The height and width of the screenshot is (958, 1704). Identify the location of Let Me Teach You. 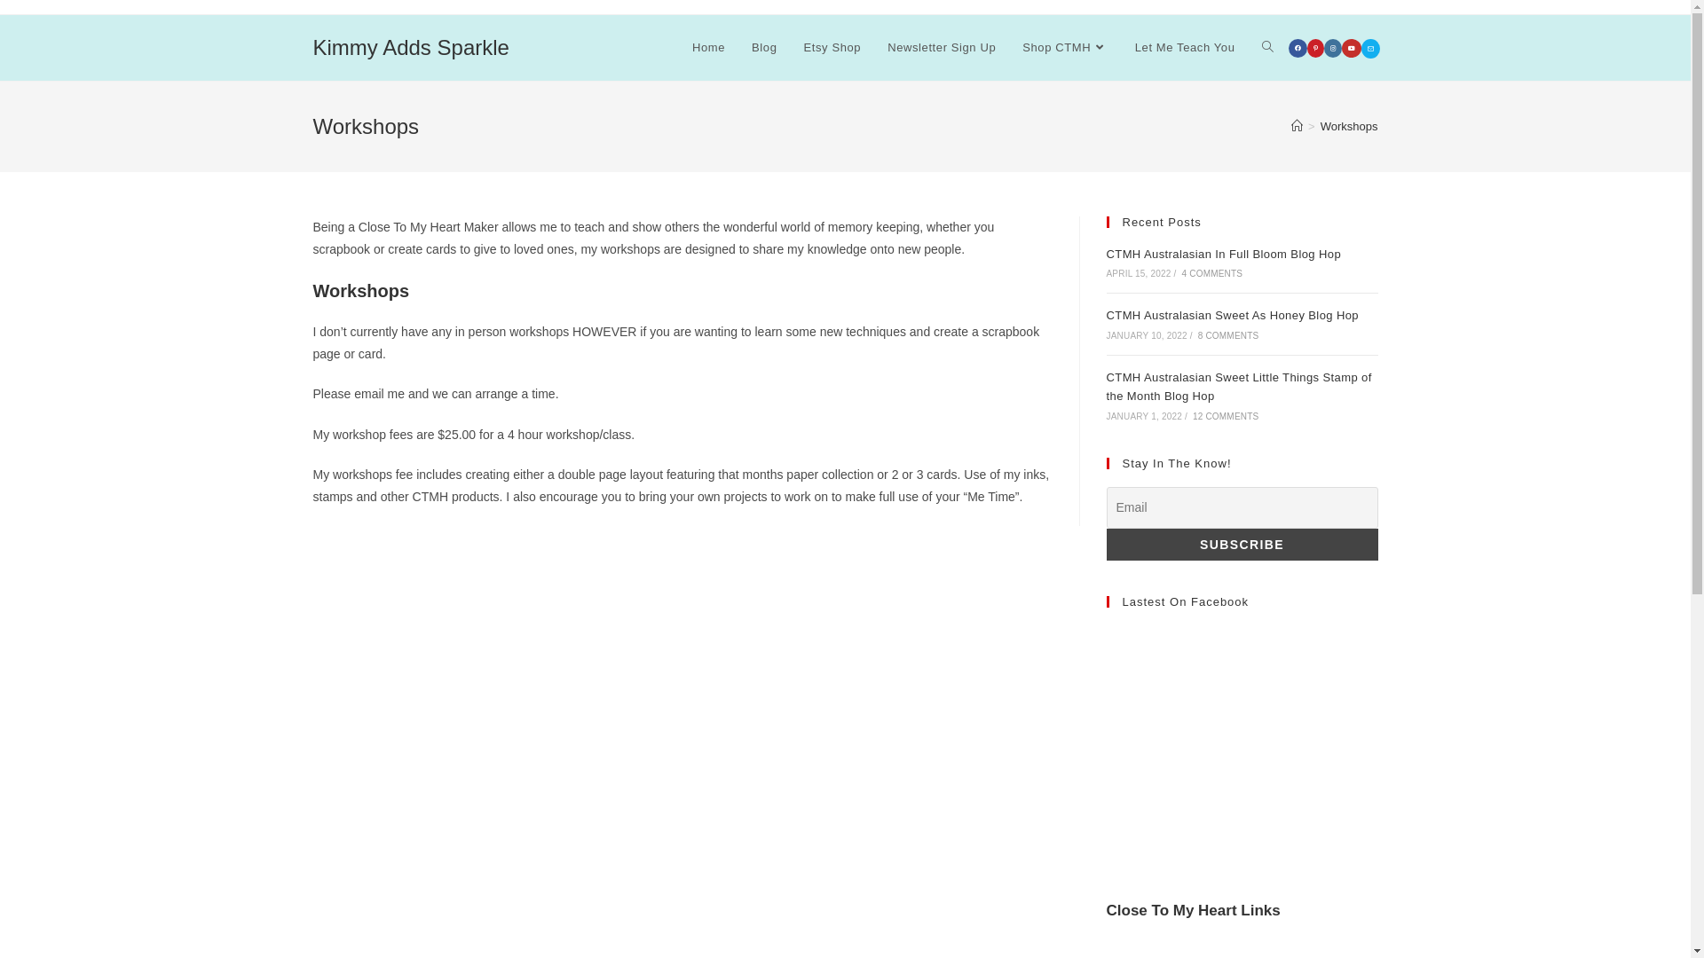
(1186, 48).